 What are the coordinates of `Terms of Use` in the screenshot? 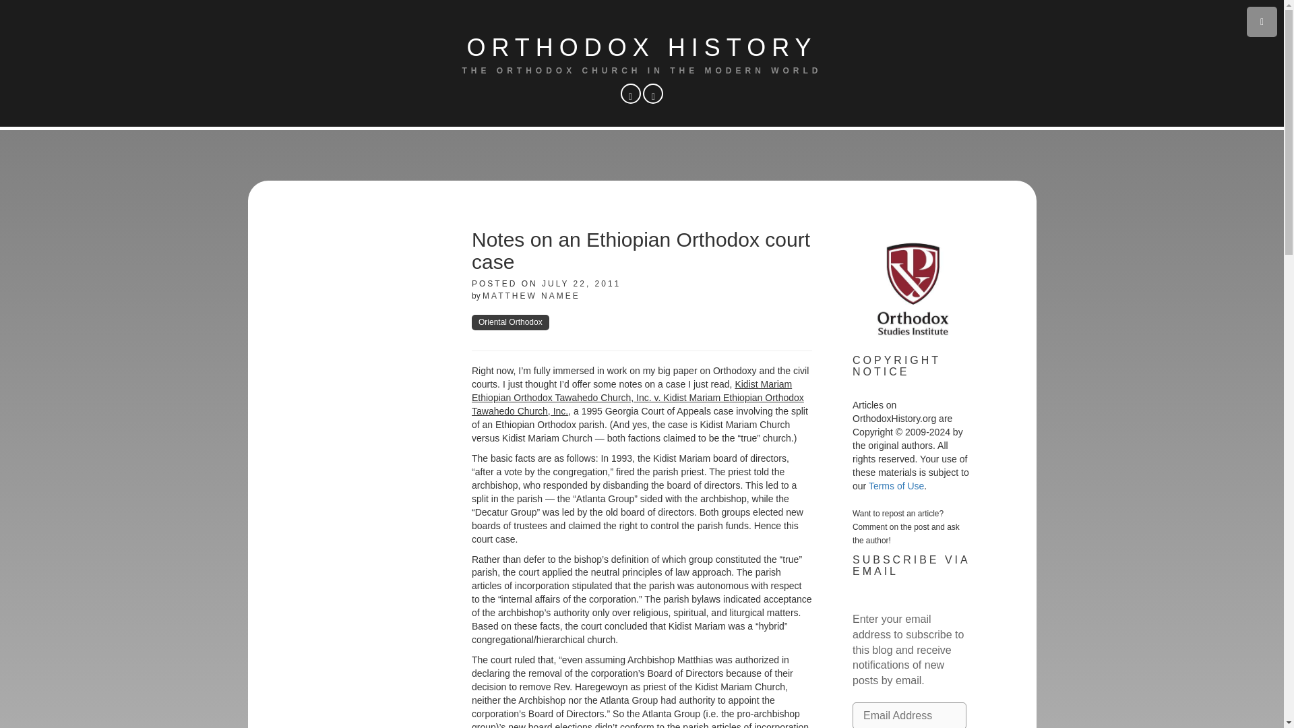 It's located at (896, 485).